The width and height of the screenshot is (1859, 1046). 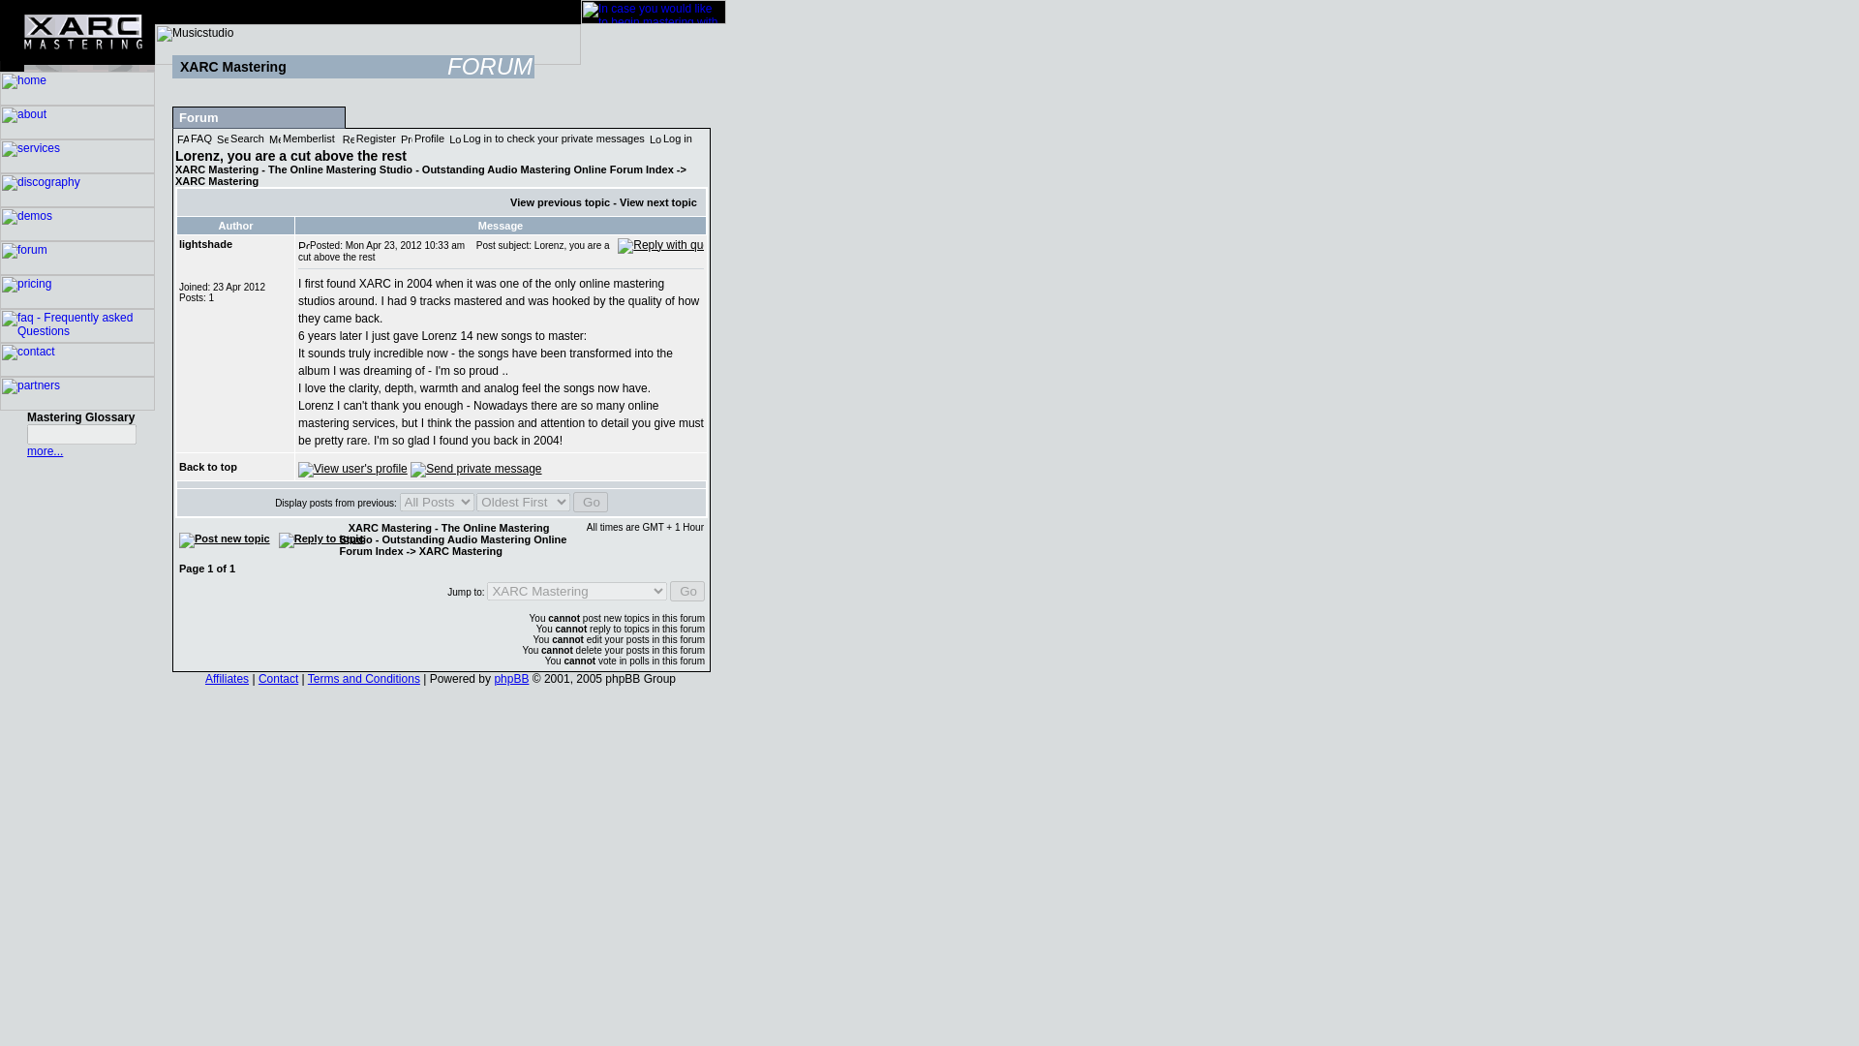 I want to click on Go, so click(x=686, y=591).